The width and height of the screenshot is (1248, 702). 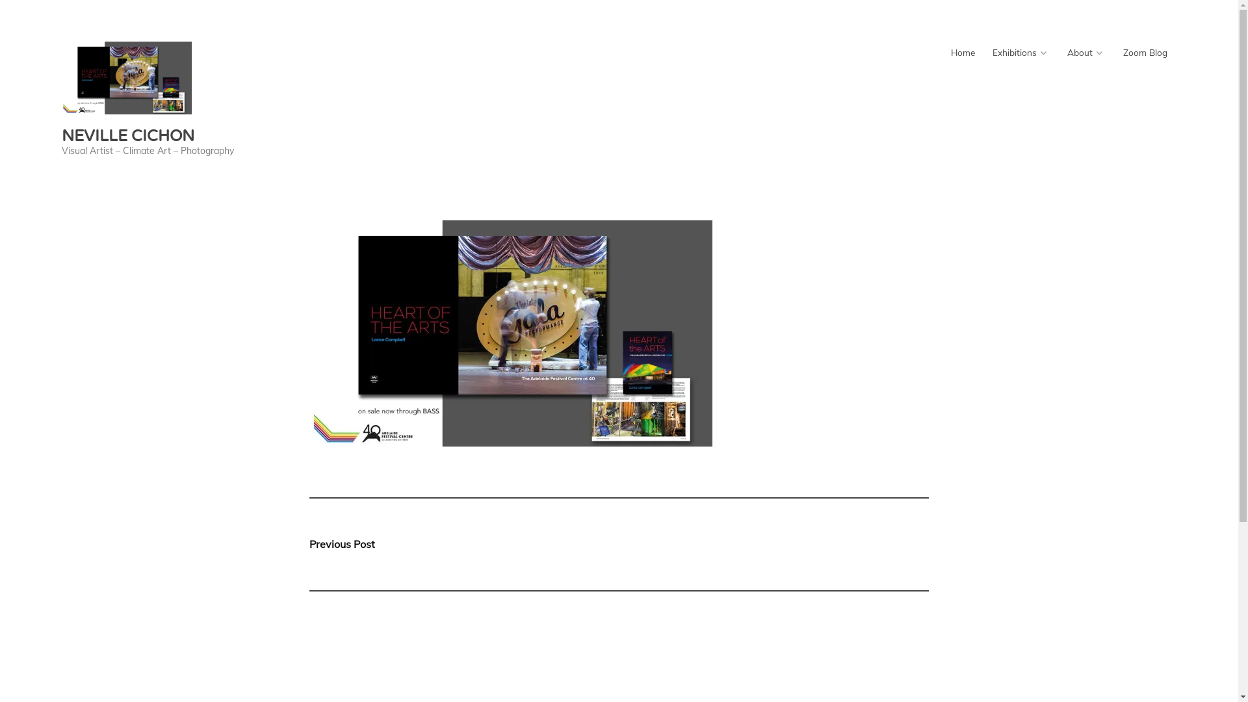 I want to click on NEVILLE CICHON, so click(x=128, y=136).